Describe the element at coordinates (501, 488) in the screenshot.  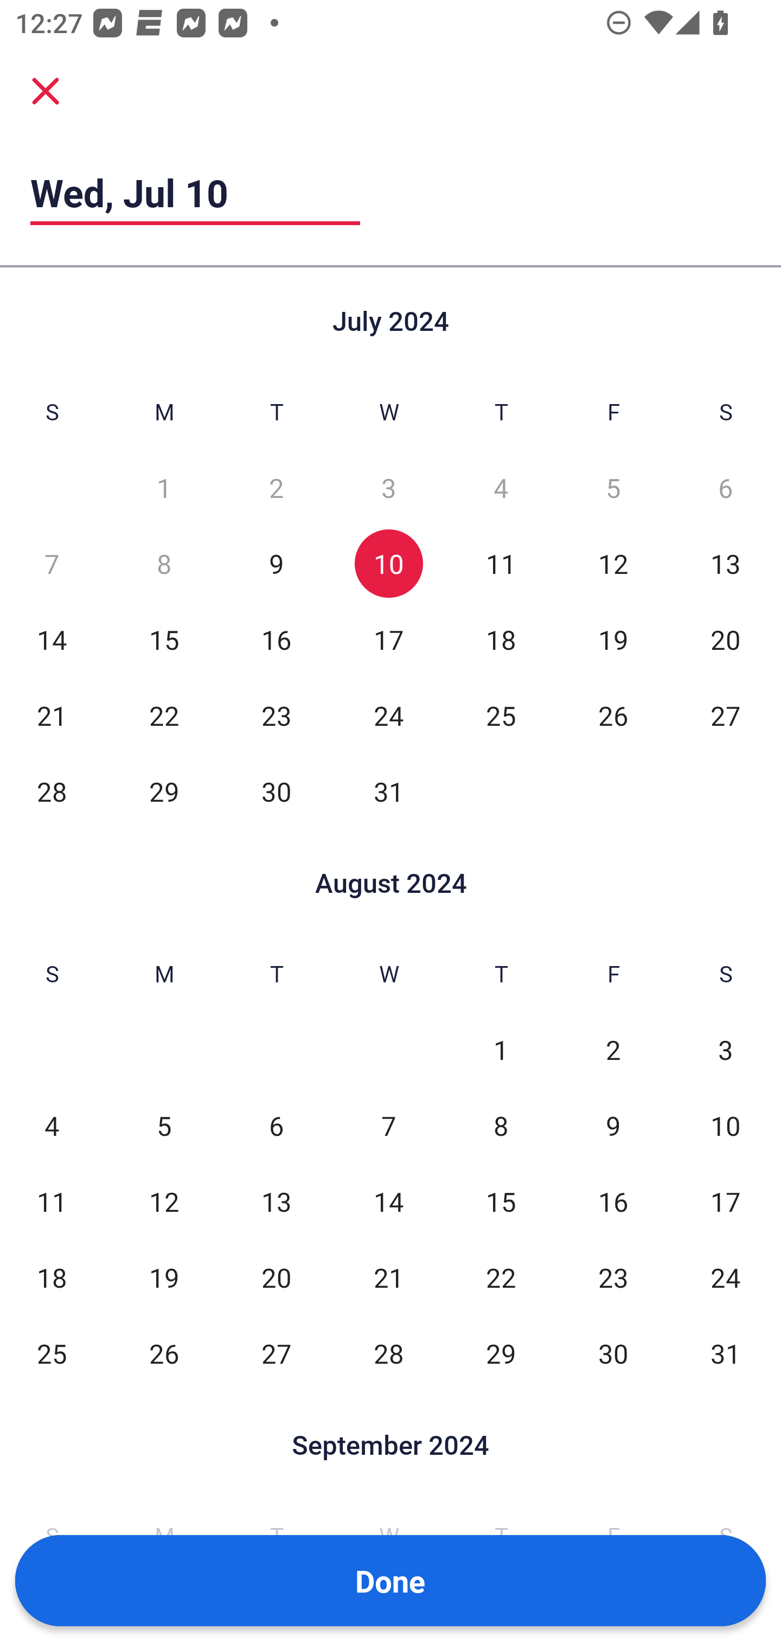
I see `4 Thu, Jul 4, Not Selected` at that location.